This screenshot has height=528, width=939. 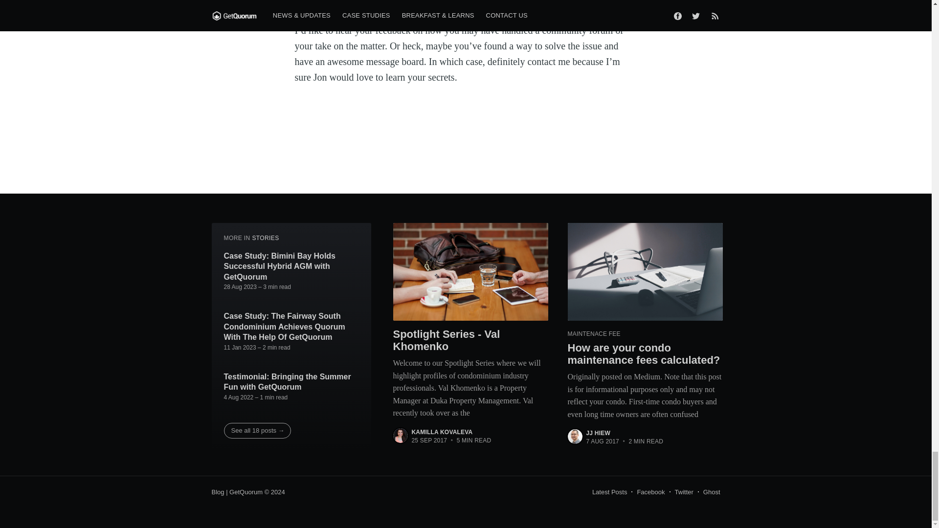 I want to click on Ghost, so click(x=712, y=492).